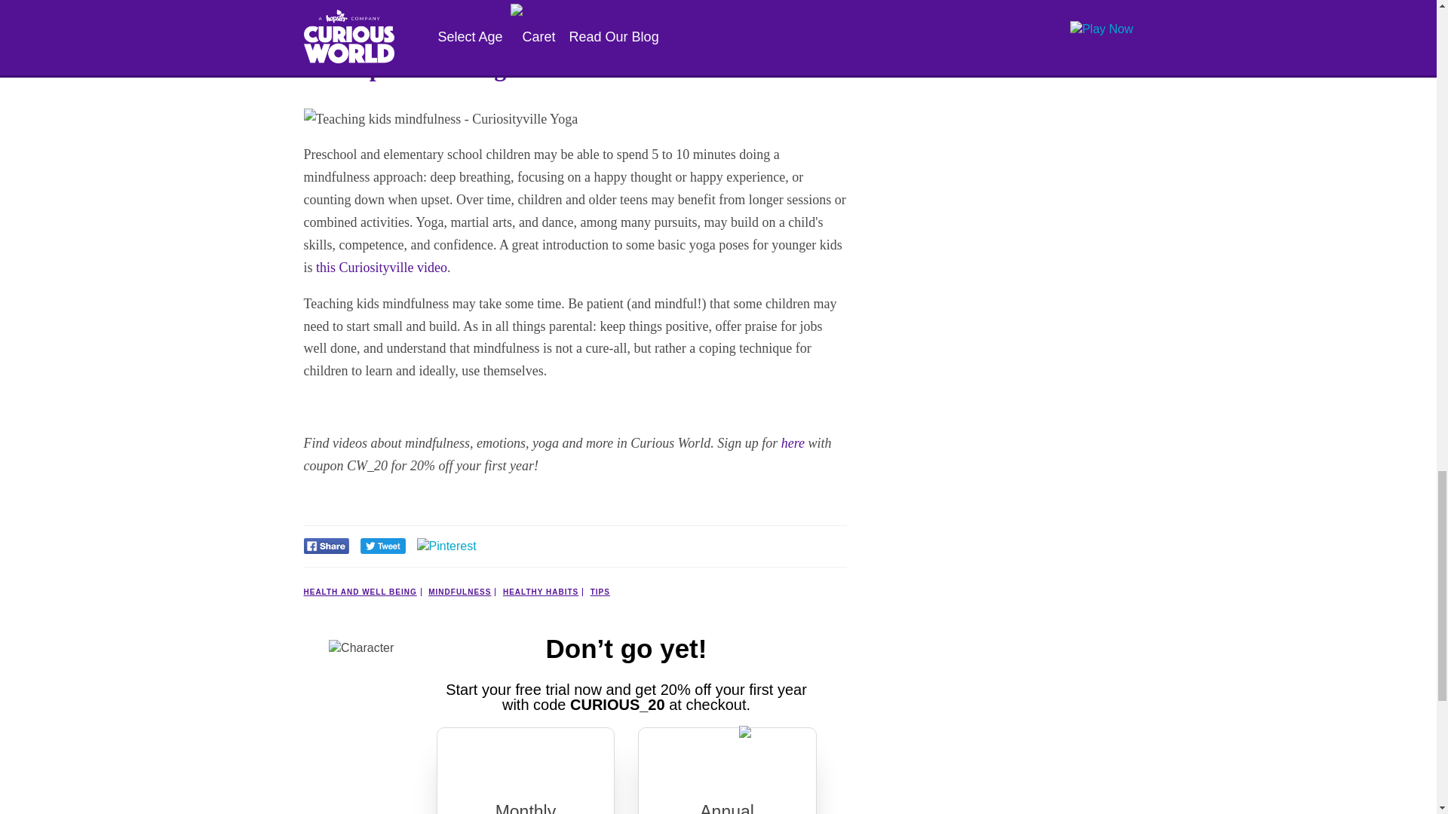 Image resolution: width=1448 pixels, height=814 pixels. Describe the element at coordinates (326, 549) in the screenshot. I see `Facebook` at that location.